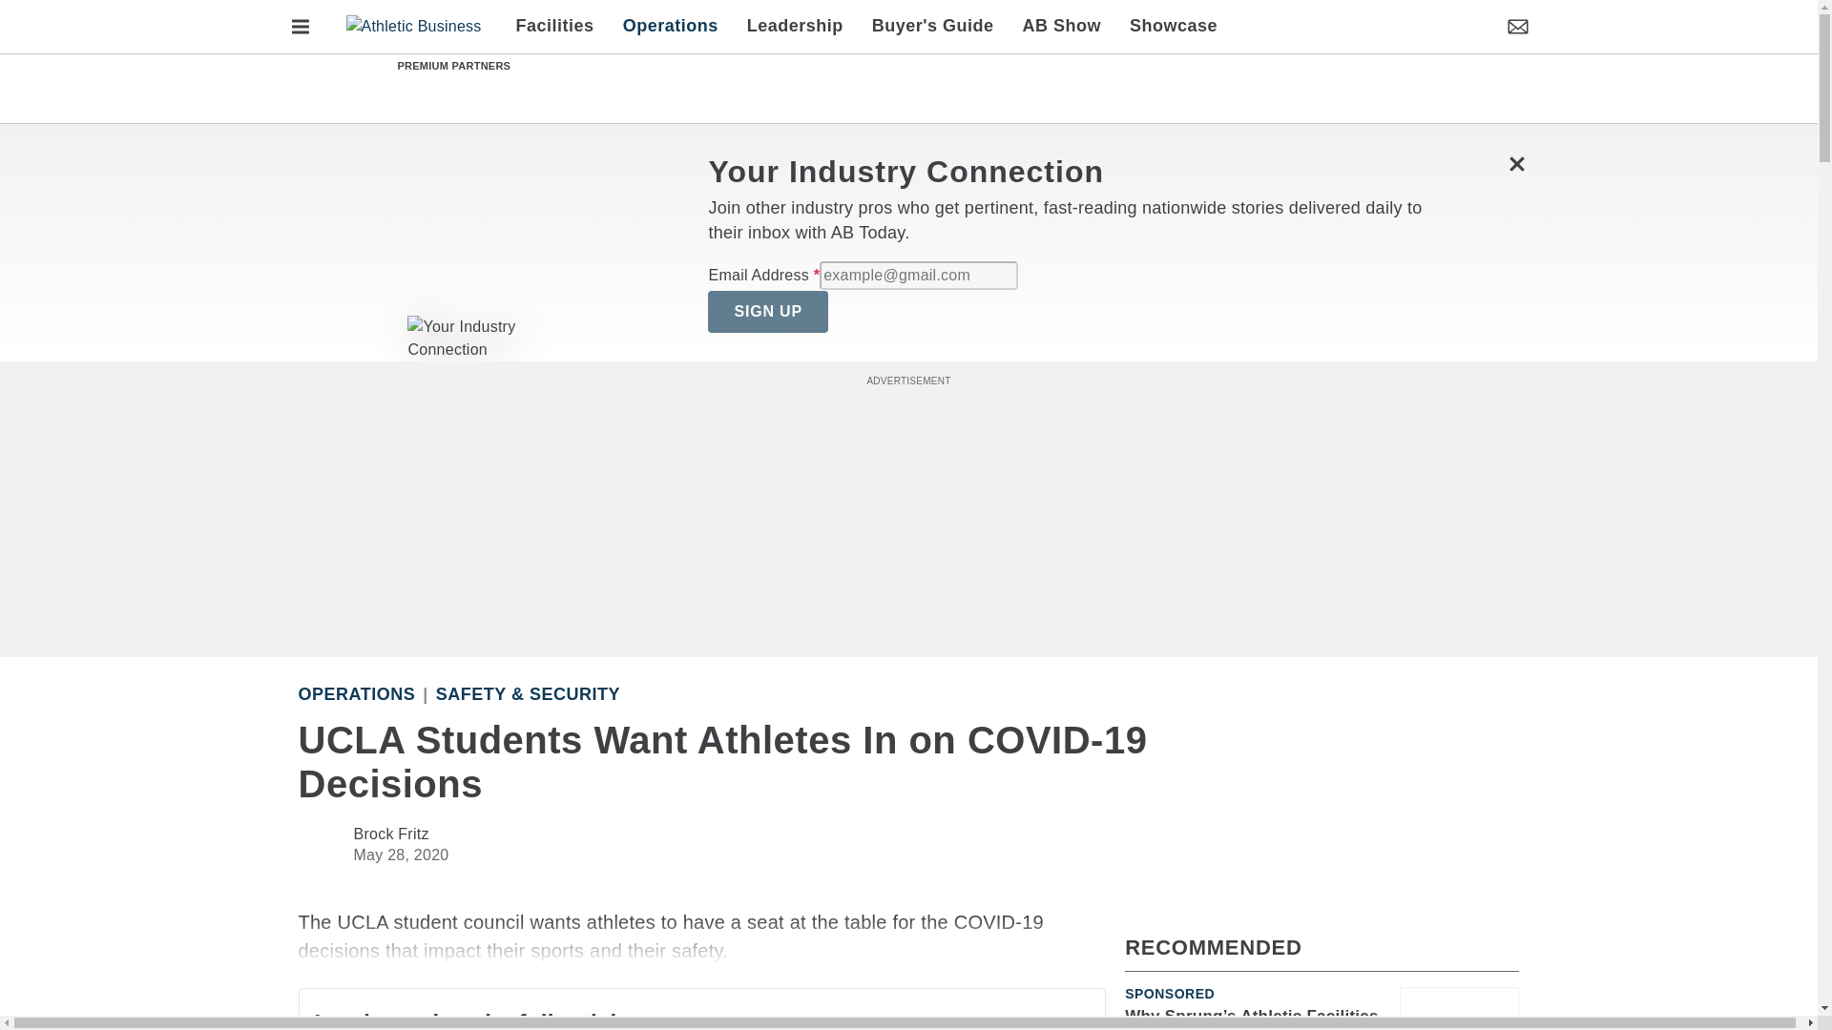 The image size is (1832, 1030). What do you see at coordinates (933, 27) in the screenshot?
I see `Buyer's Guide` at bounding box center [933, 27].